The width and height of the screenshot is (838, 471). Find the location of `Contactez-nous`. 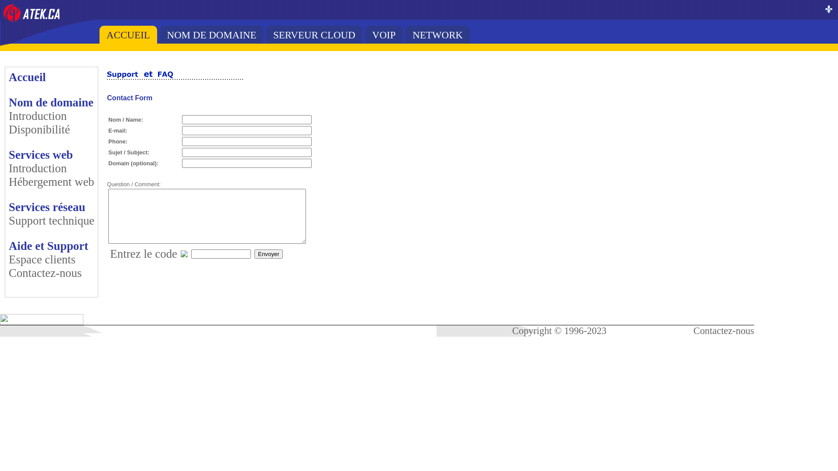

Contactez-nous is located at coordinates (724, 331).